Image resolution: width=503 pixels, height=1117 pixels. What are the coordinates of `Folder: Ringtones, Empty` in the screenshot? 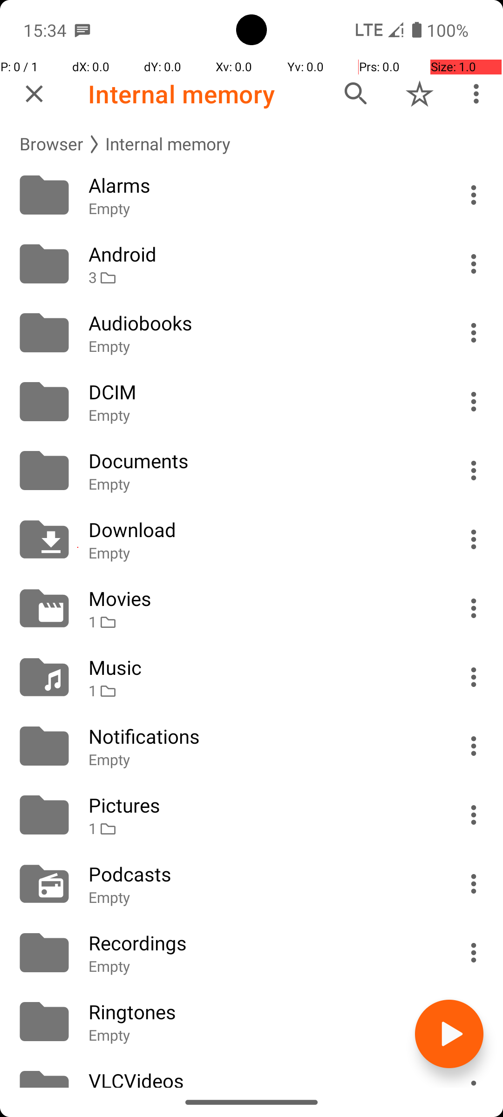 It's located at (251, 1022).